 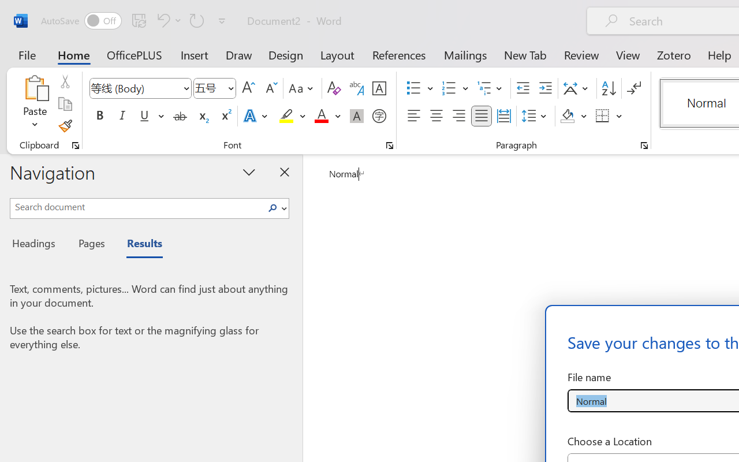 I want to click on Repeat Style, so click(x=197, y=20).